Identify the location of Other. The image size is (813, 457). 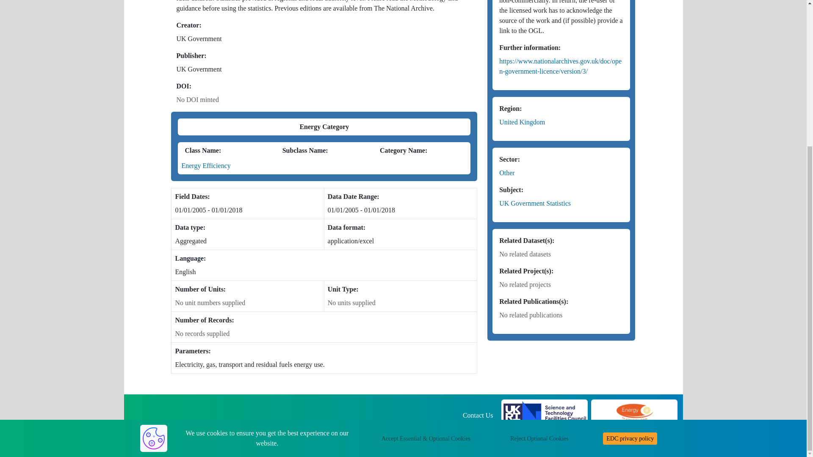
(506, 173).